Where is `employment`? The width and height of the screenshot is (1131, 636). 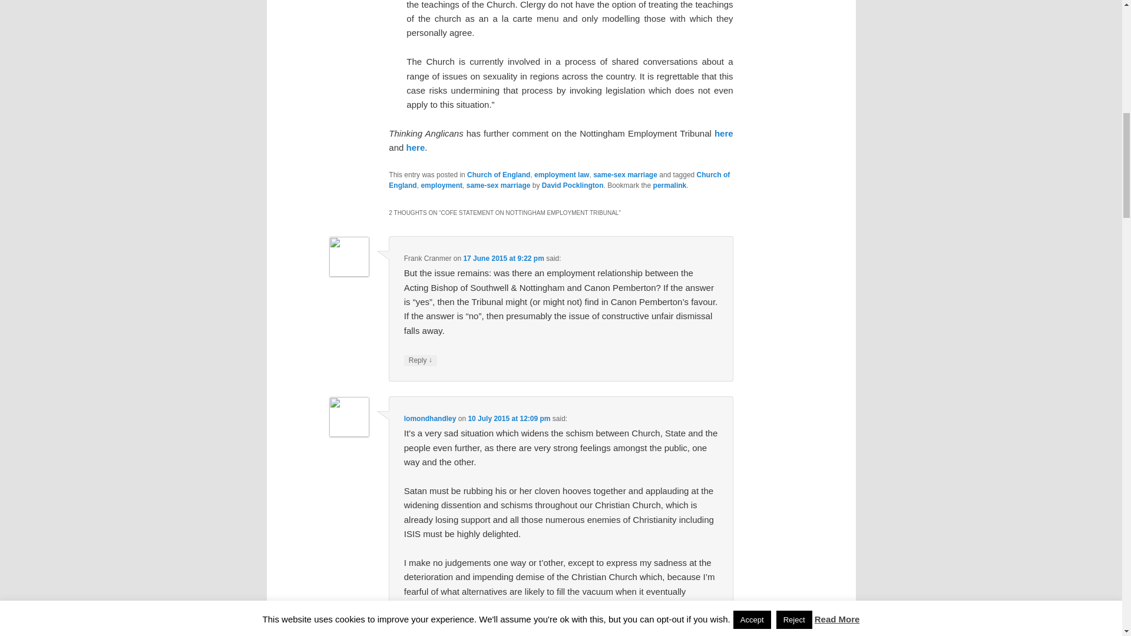 employment is located at coordinates (442, 185).